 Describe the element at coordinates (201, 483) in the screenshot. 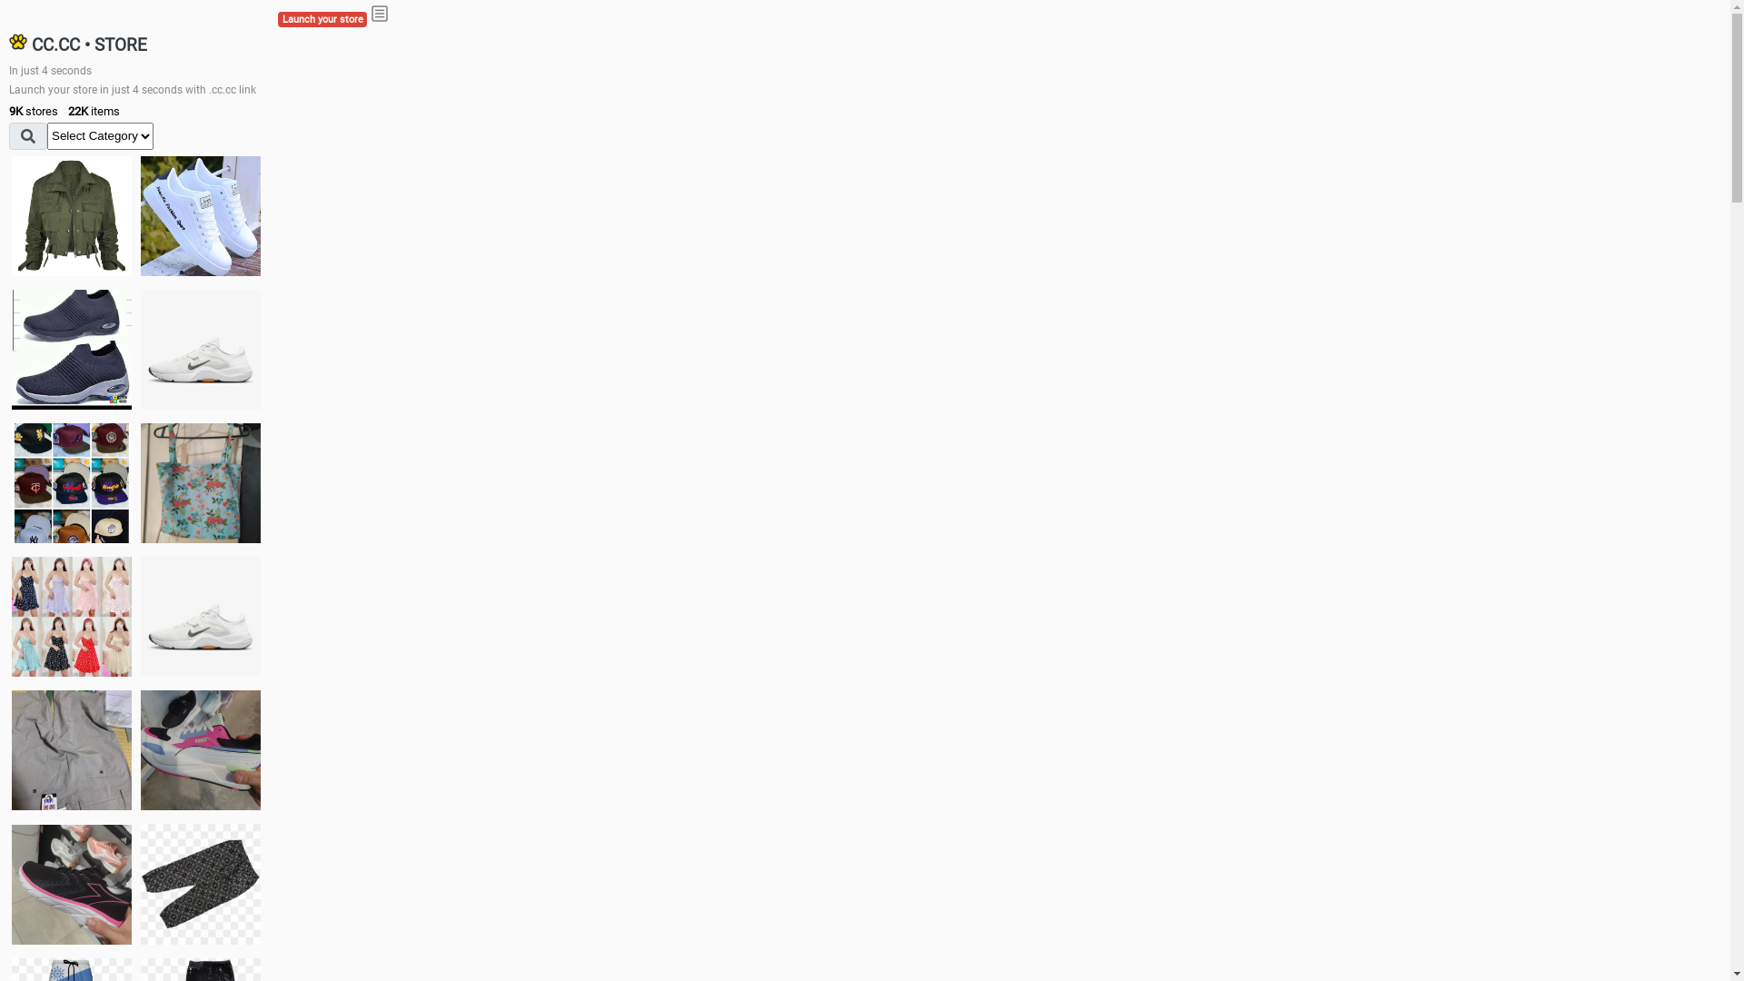

I see `Ukay cloth` at that location.